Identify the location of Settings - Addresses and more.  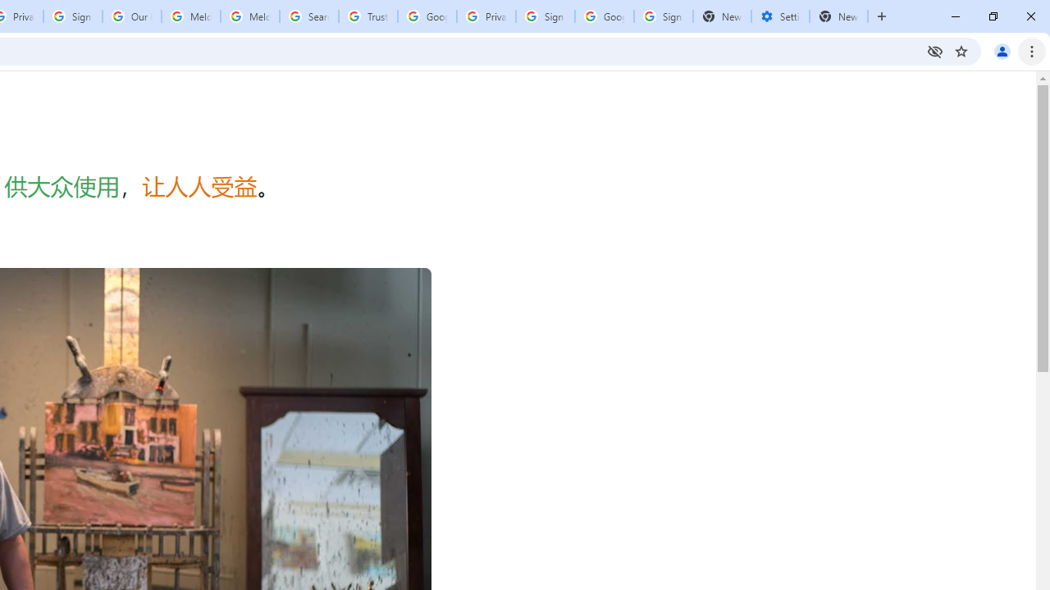
(780, 16).